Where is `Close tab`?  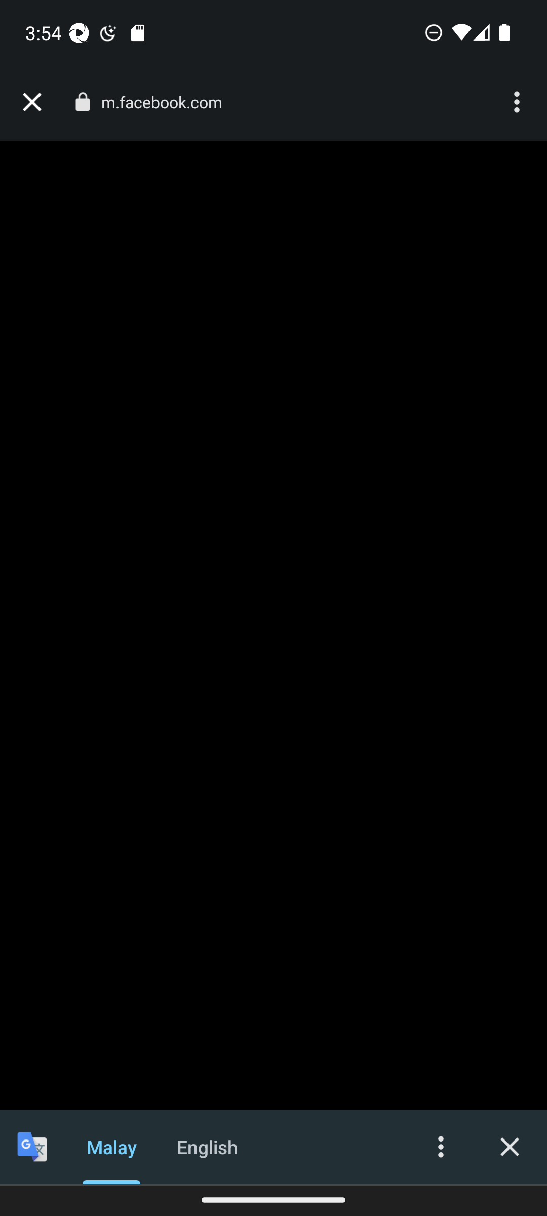 Close tab is located at coordinates (32, 102).